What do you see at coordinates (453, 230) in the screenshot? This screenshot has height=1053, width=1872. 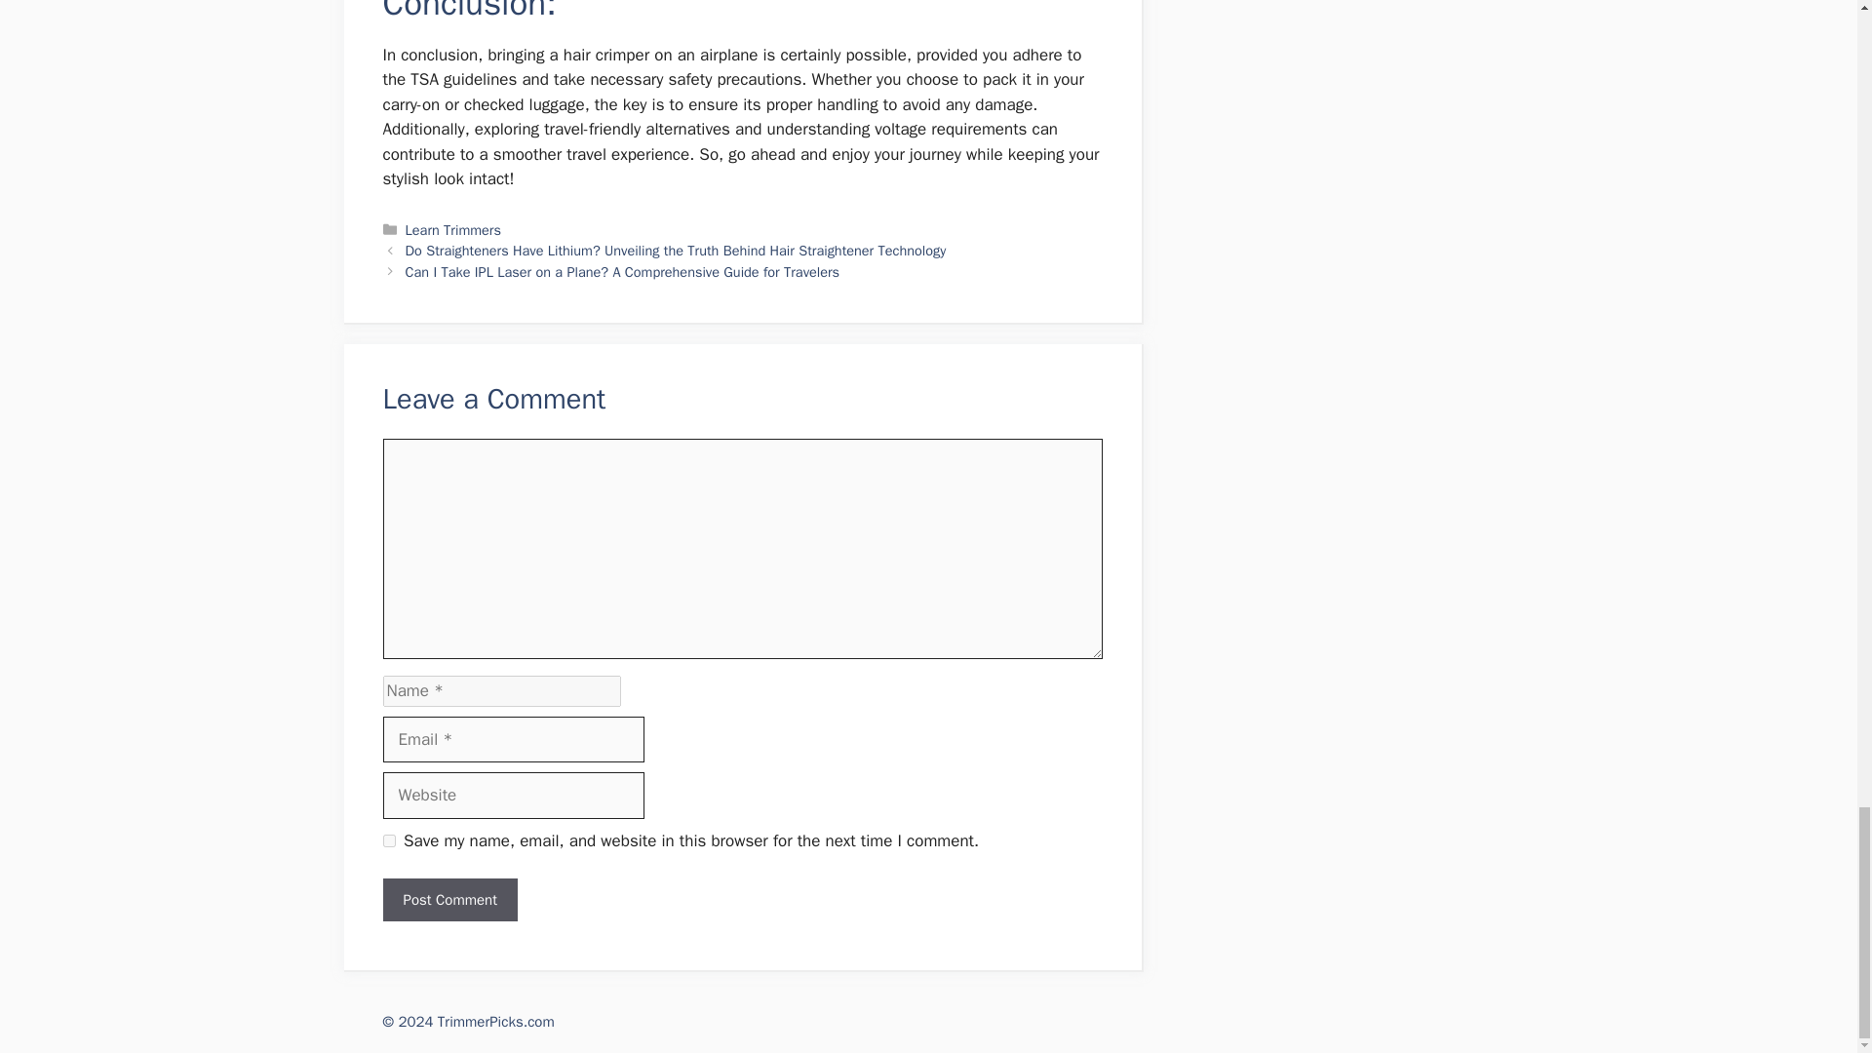 I see `Learn Trimmers` at bounding box center [453, 230].